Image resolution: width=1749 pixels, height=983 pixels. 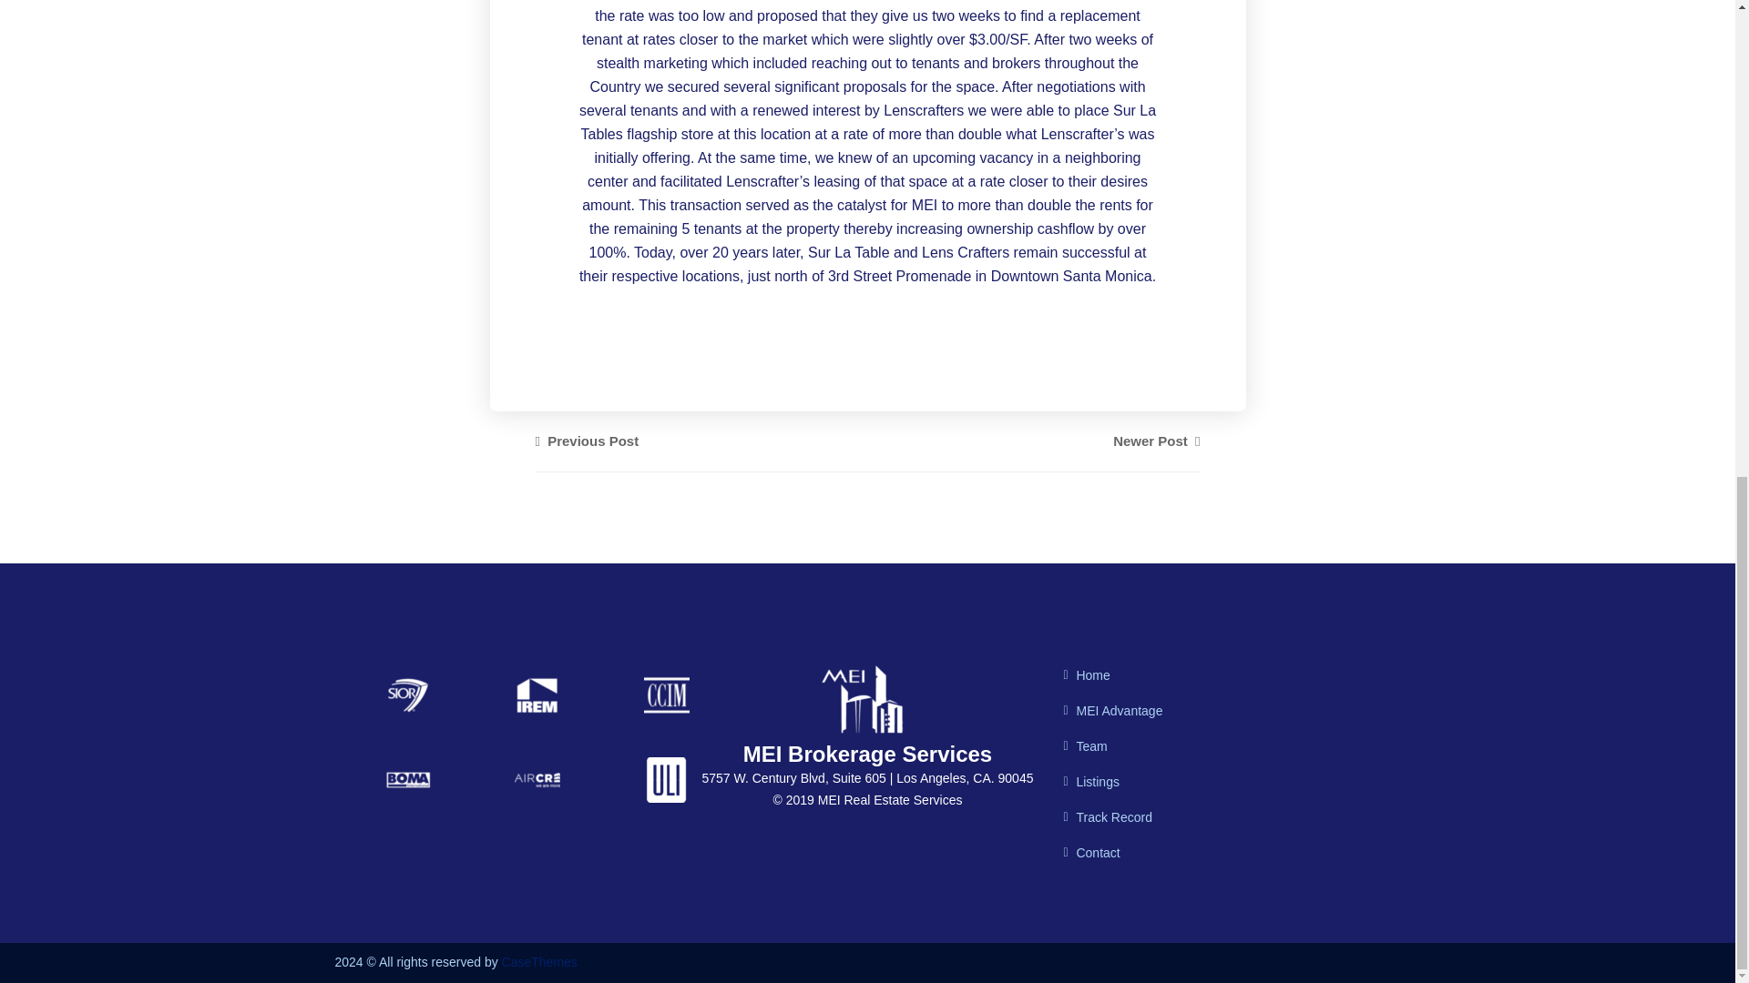 I want to click on boma-white-sized, so click(x=407, y=779).